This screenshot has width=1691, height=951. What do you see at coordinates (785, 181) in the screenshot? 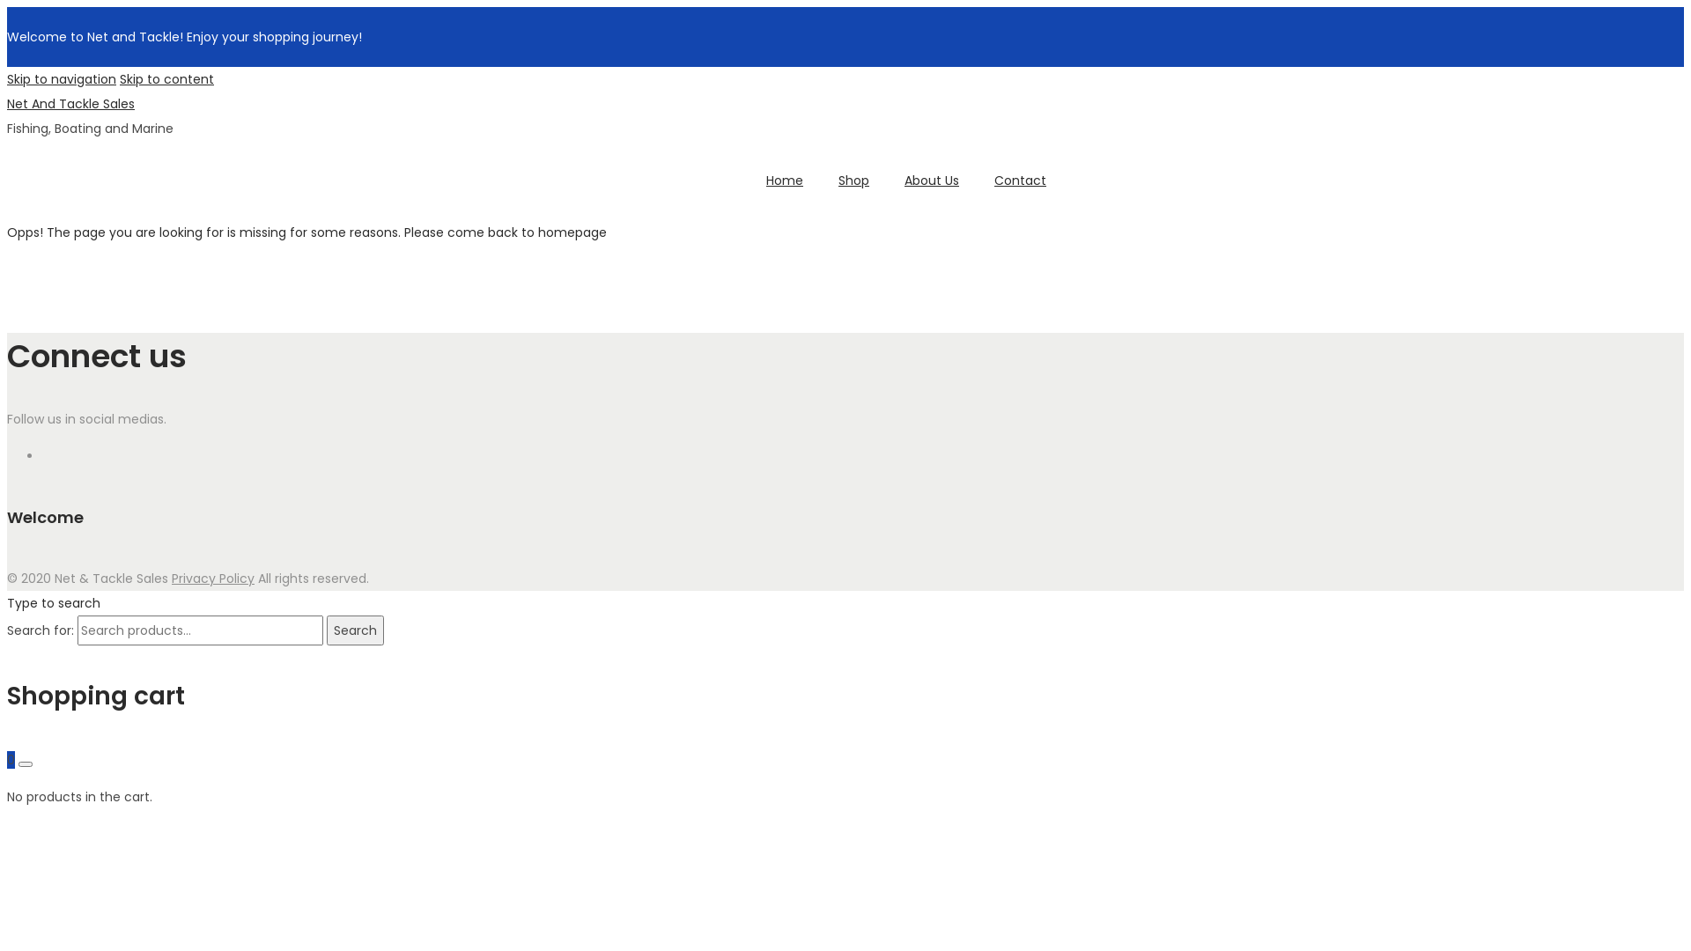
I see `Home` at bounding box center [785, 181].